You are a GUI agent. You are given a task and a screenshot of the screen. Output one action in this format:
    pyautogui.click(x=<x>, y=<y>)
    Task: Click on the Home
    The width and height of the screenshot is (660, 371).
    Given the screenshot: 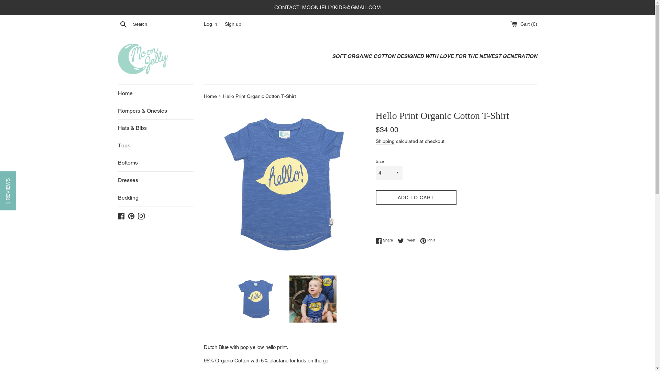 What is the action you would take?
    pyautogui.click(x=155, y=93)
    